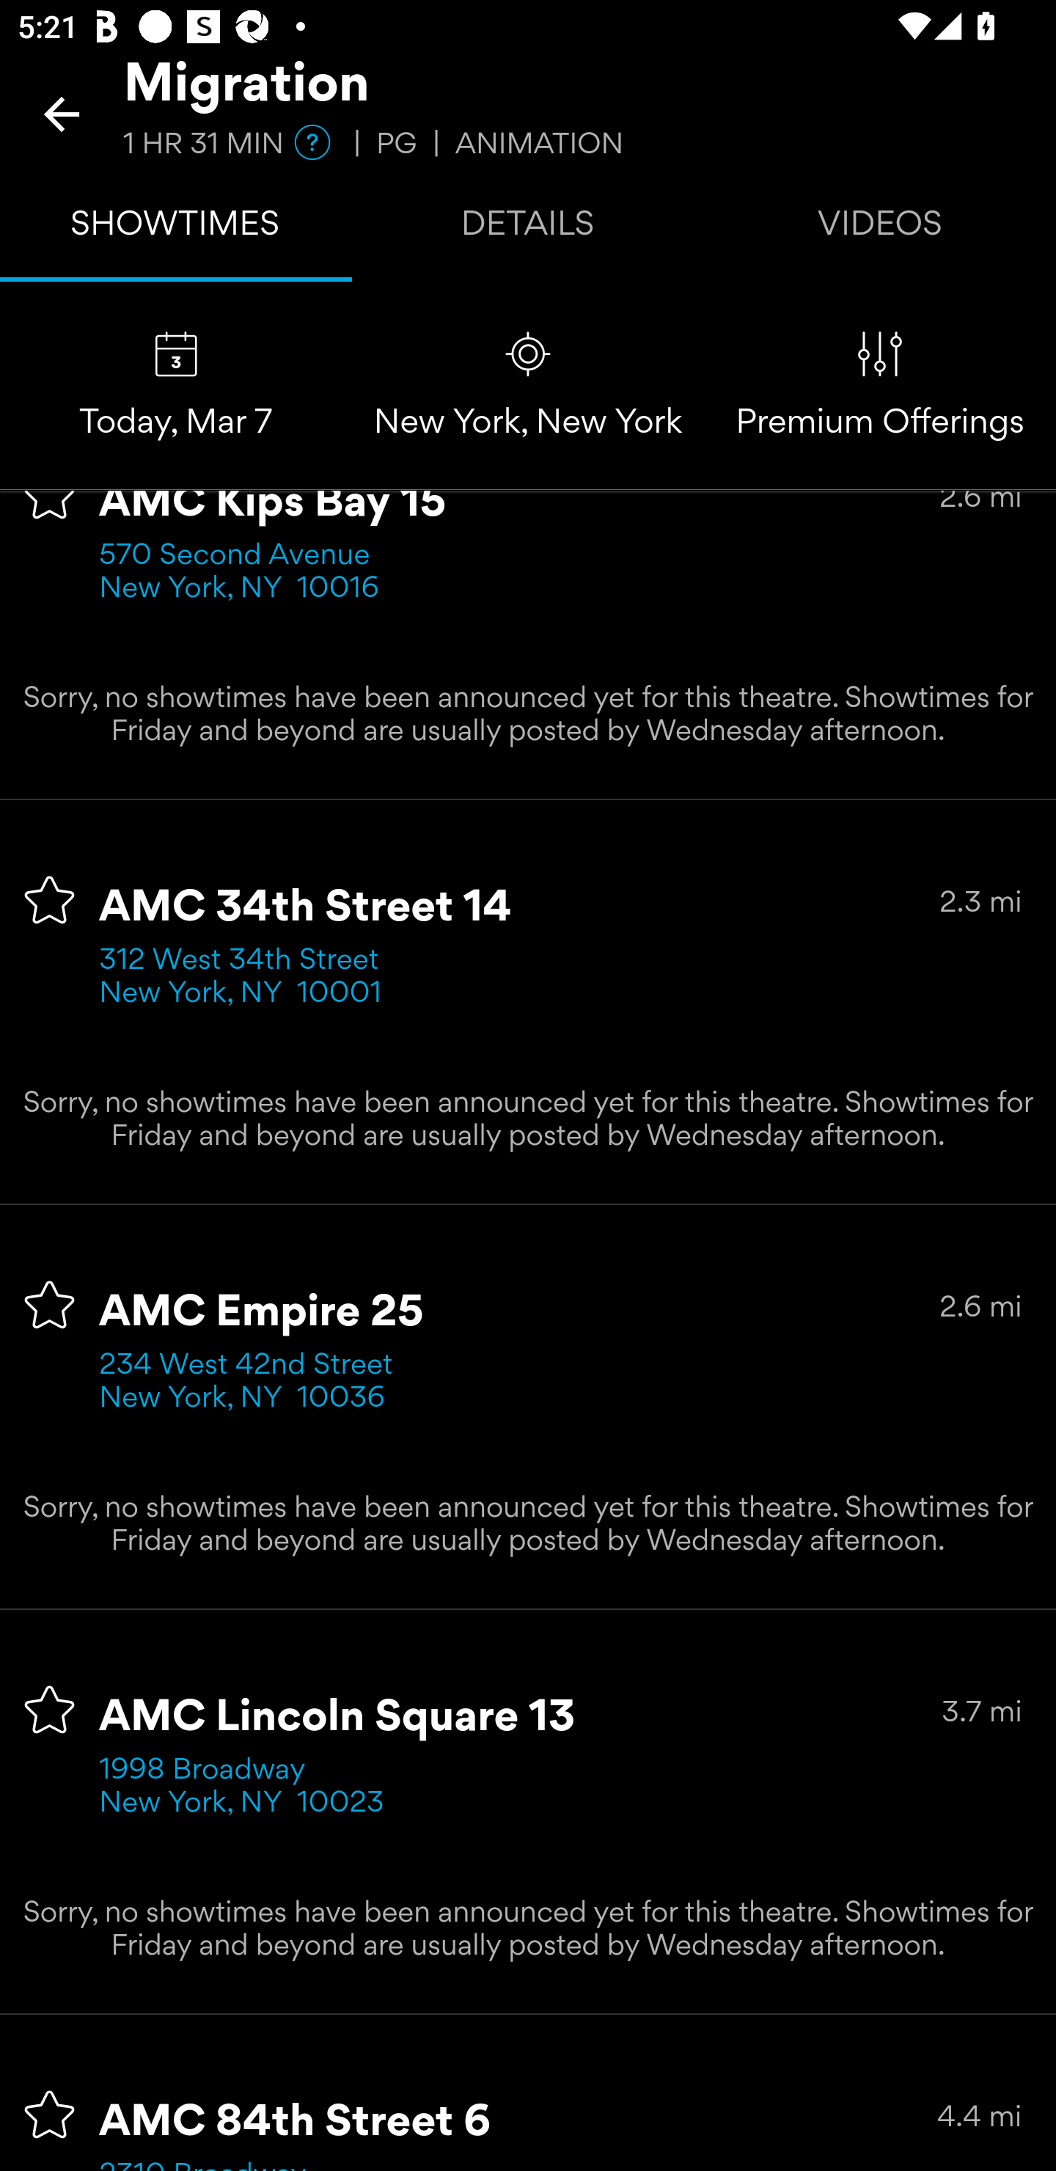  What do you see at coordinates (261, 1313) in the screenshot?
I see `AMC Empire 25` at bounding box center [261, 1313].